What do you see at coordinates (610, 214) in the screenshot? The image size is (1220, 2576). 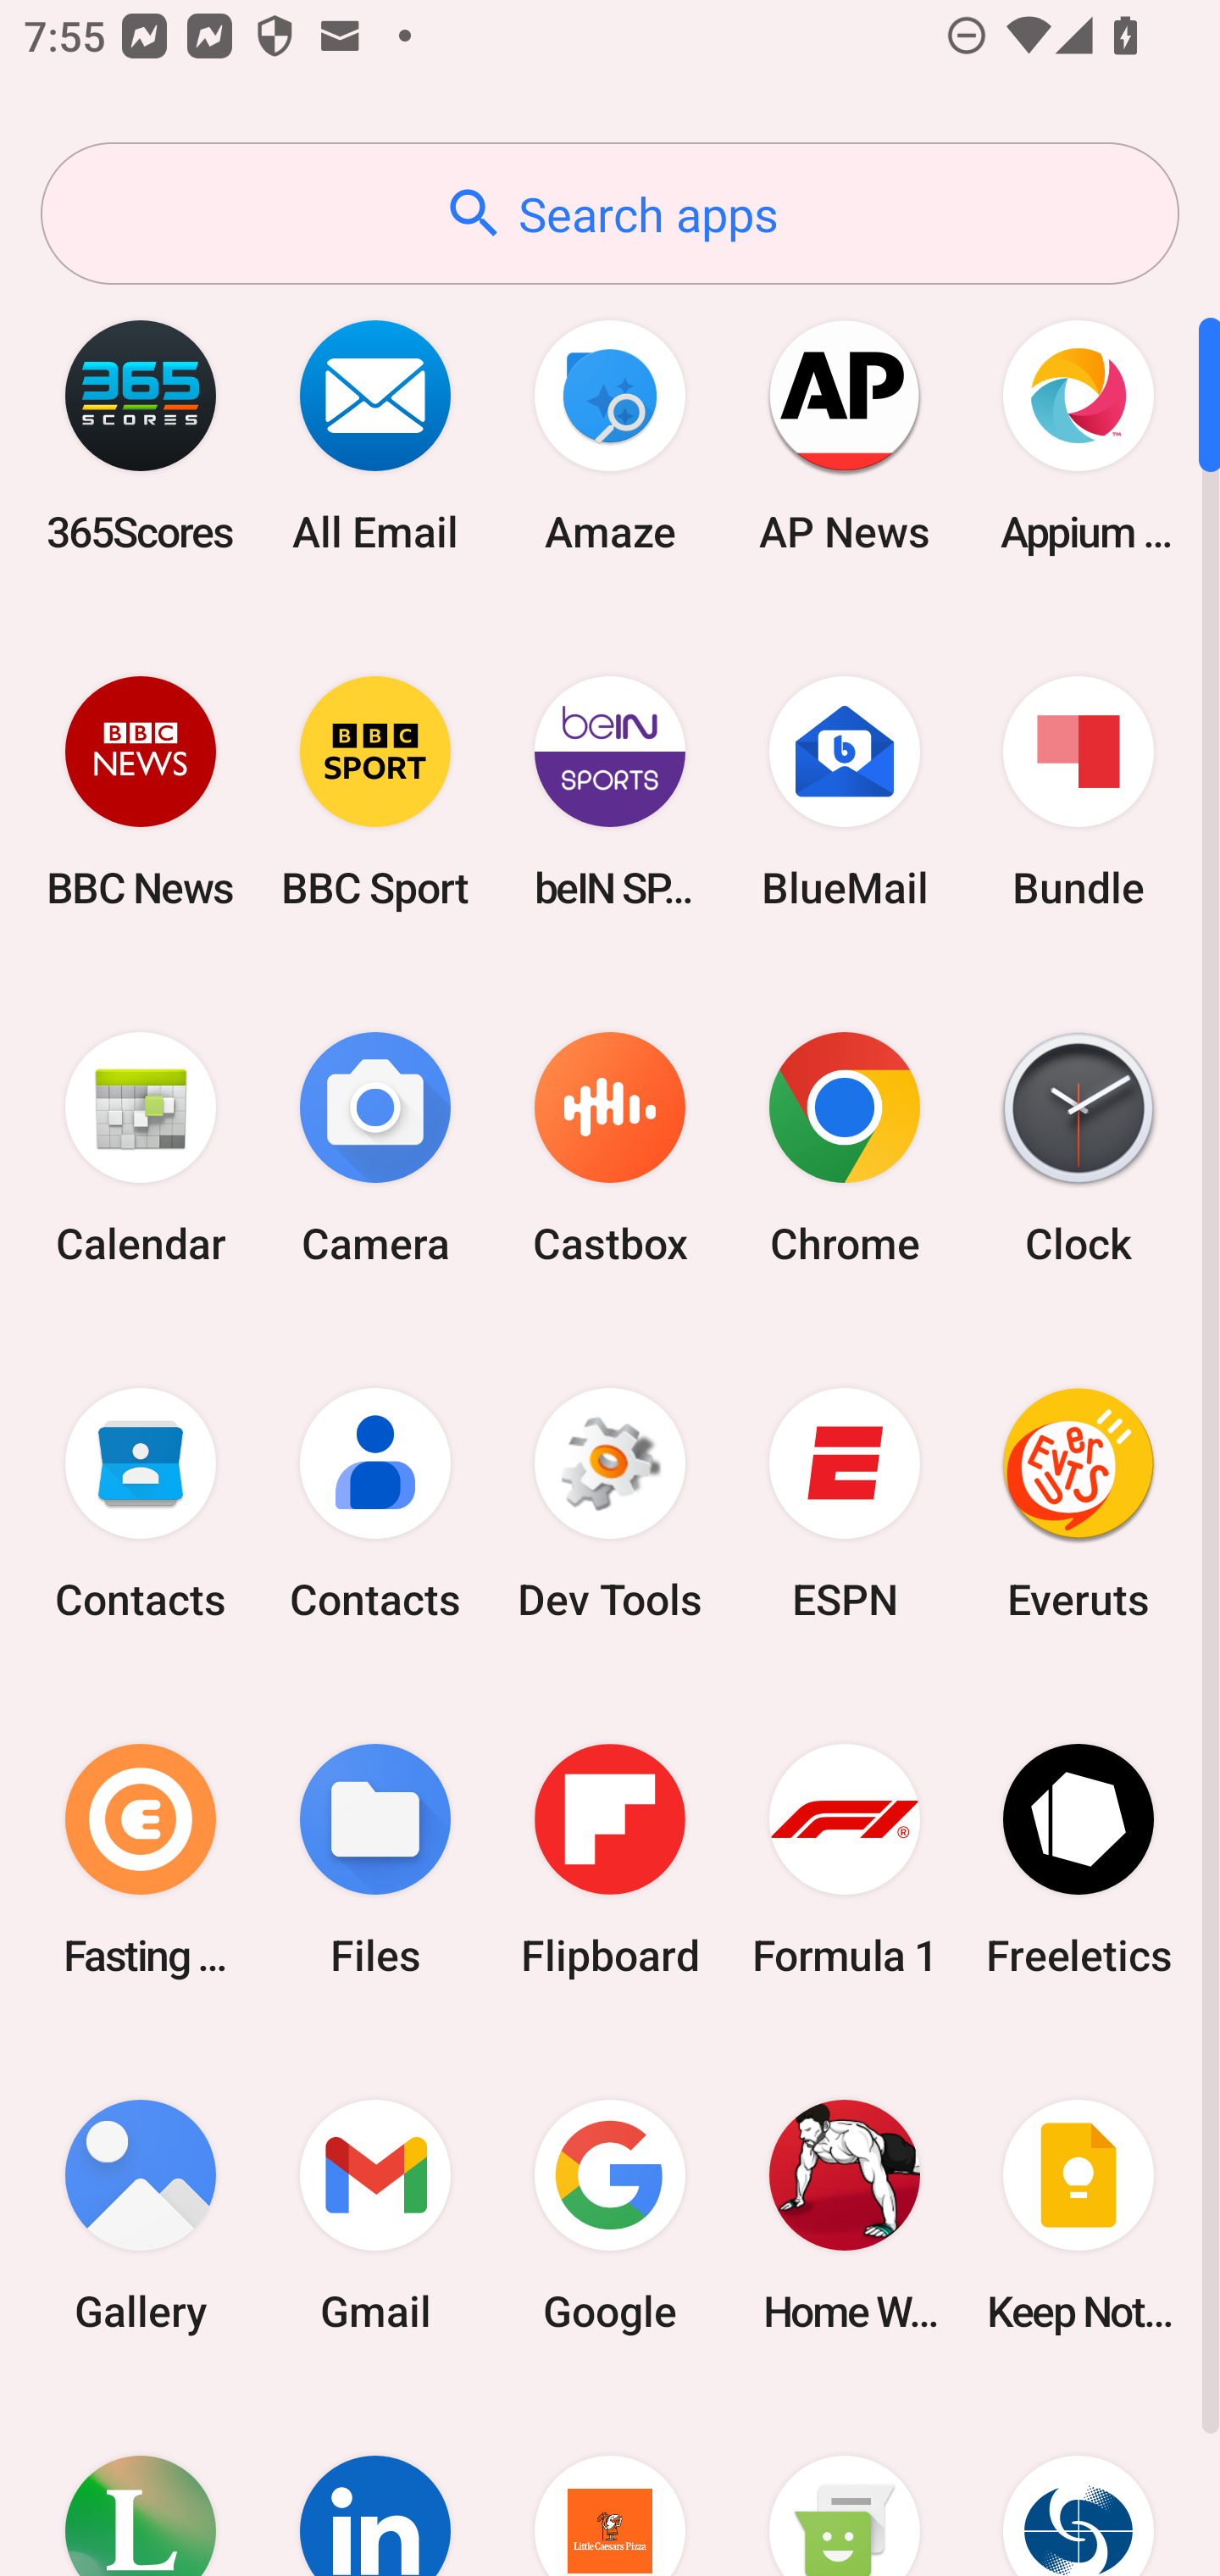 I see `  Search apps` at bounding box center [610, 214].